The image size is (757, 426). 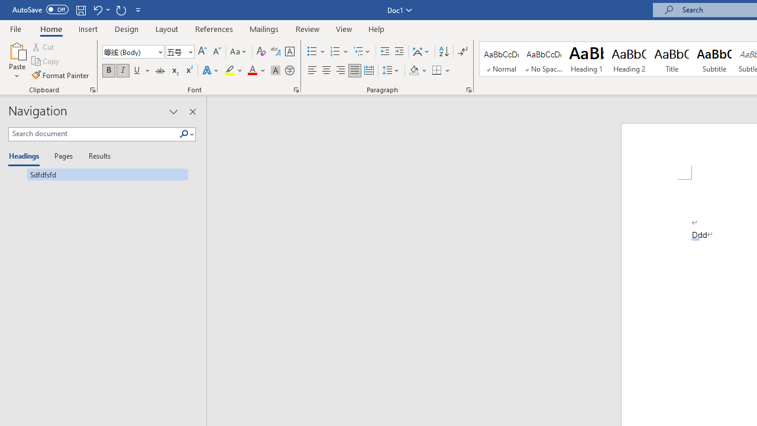 What do you see at coordinates (92, 90) in the screenshot?
I see `Office Clipboard...` at bounding box center [92, 90].